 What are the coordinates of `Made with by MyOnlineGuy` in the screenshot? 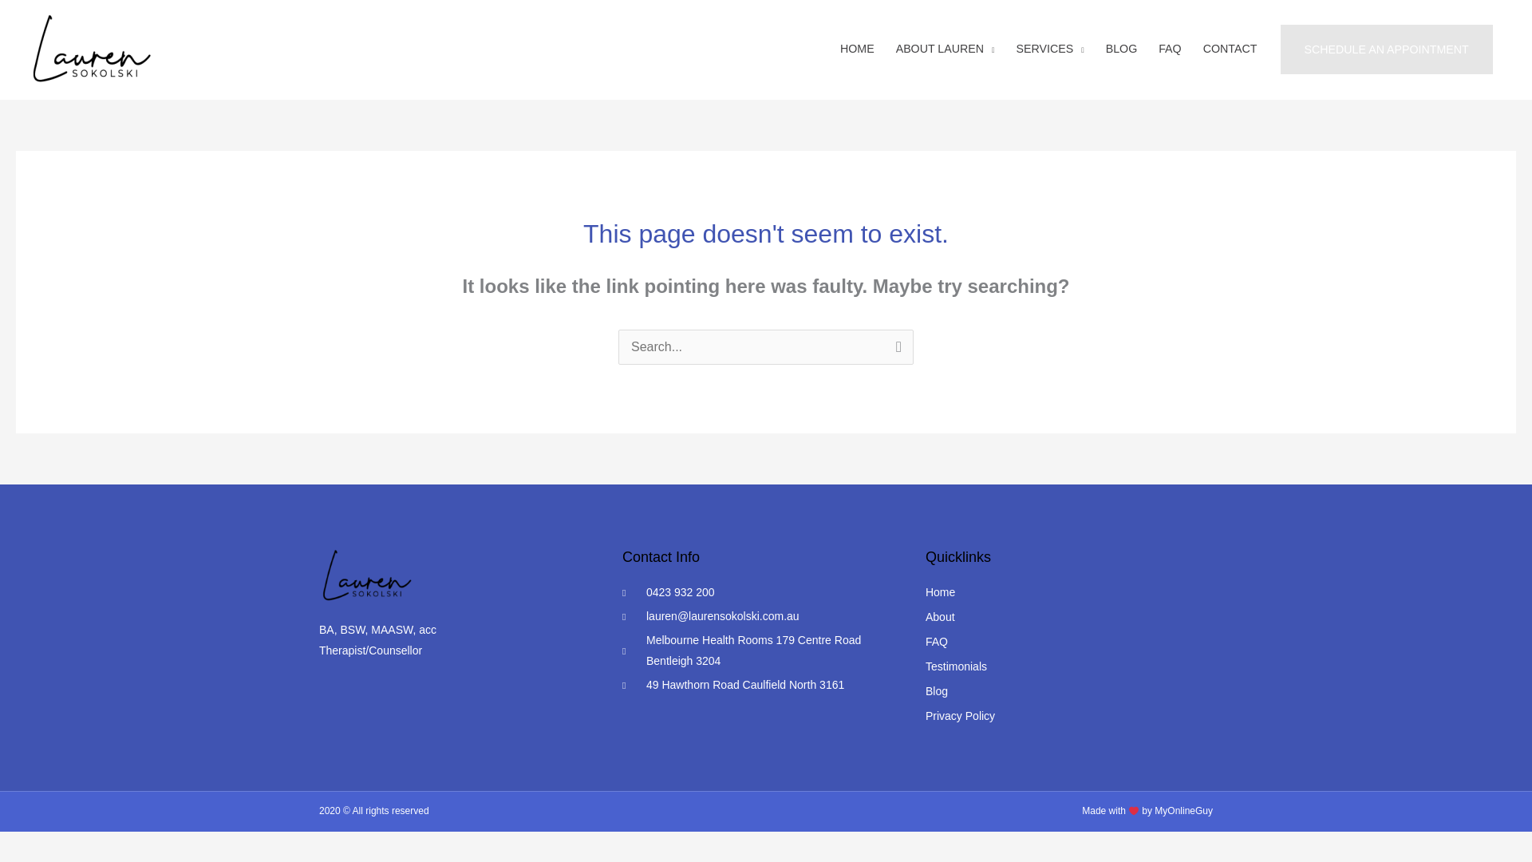 It's located at (1147, 810).